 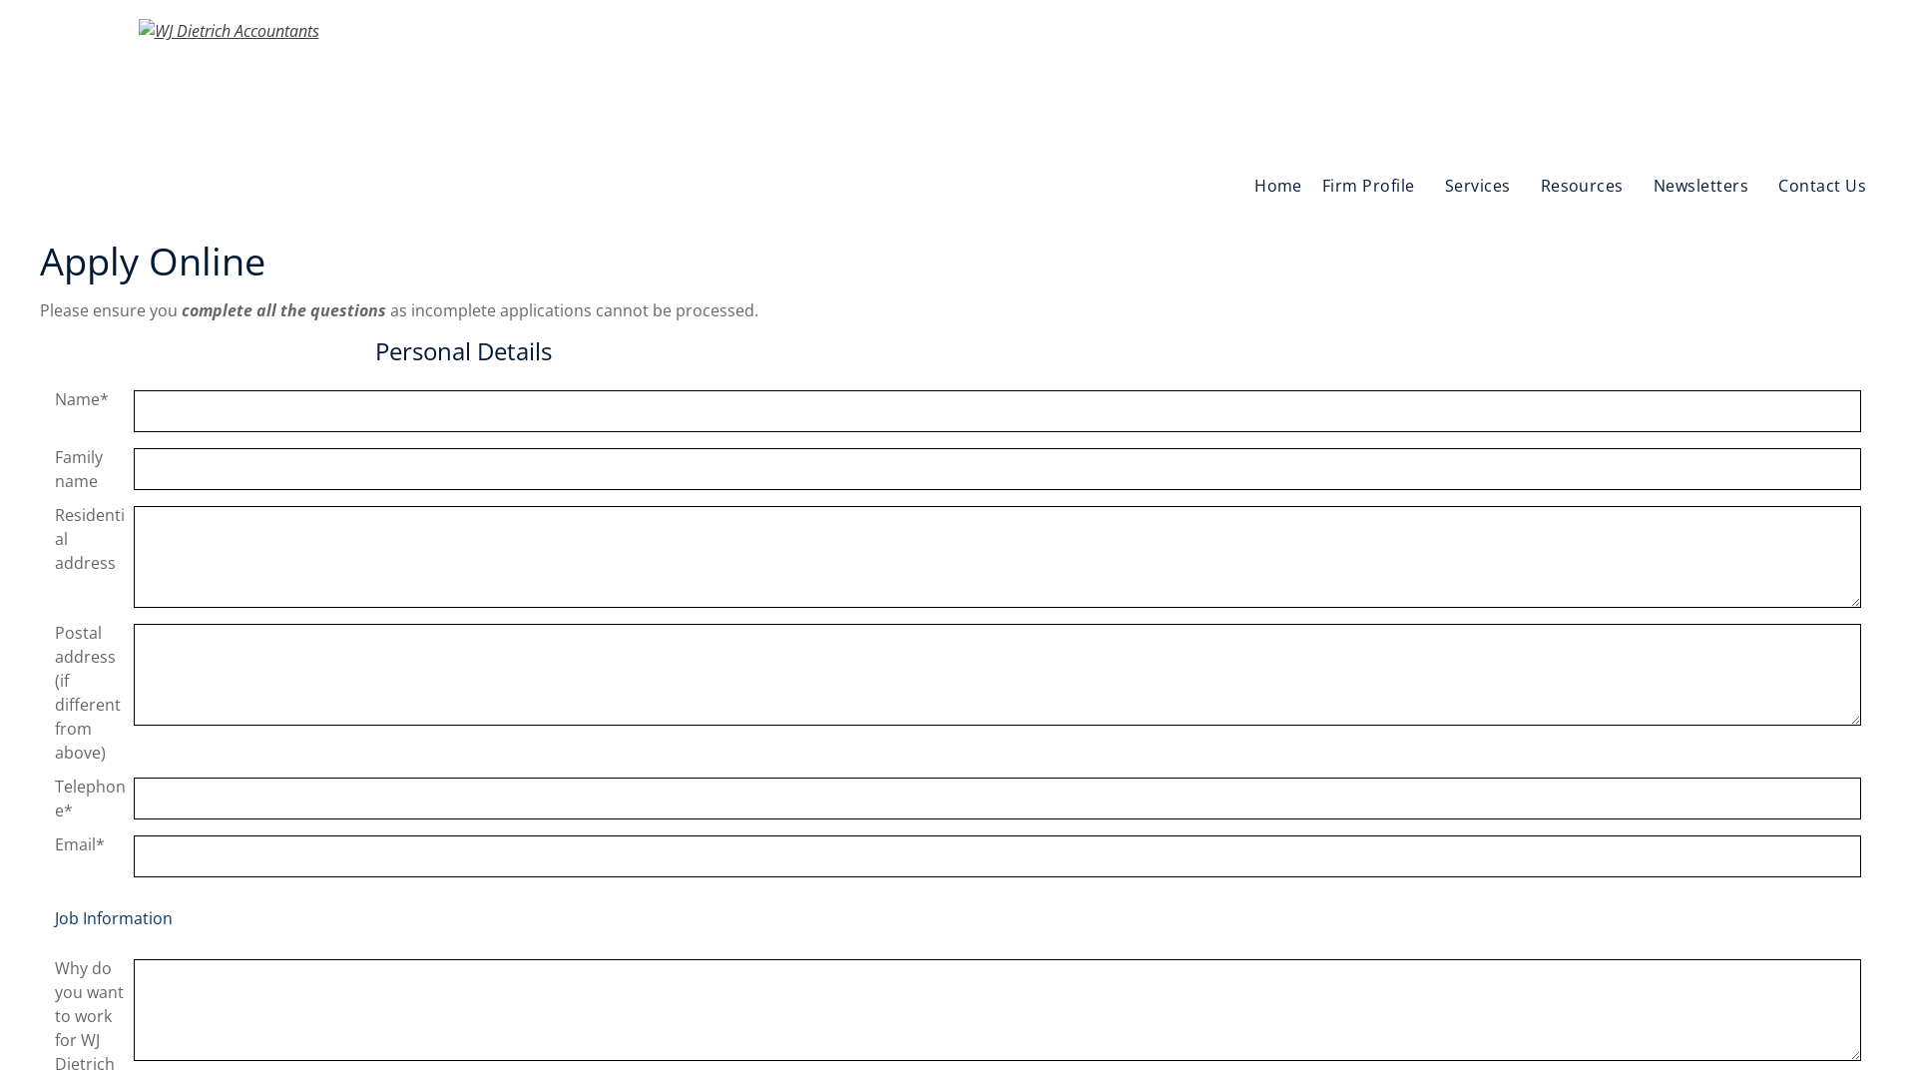 What do you see at coordinates (1587, 186) in the screenshot?
I see `Resources` at bounding box center [1587, 186].